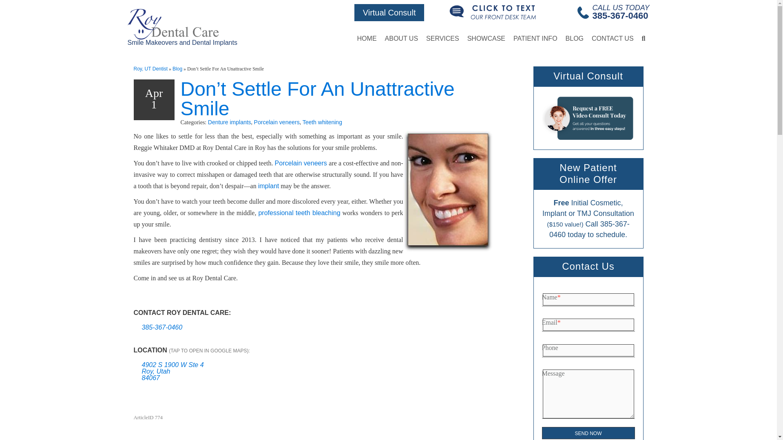 The width and height of the screenshot is (783, 440). What do you see at coordinates (367, 38) in the screenshot?
I see `HOME` at bounding box center [367, 38].